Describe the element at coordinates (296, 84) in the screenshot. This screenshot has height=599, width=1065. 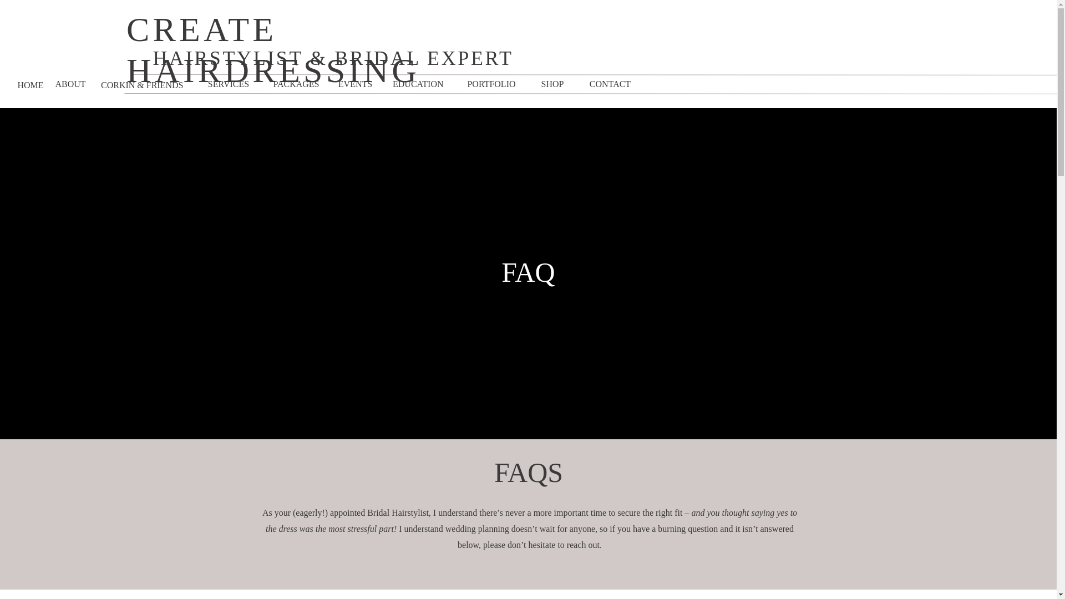
I see `PACKAGES` at that location.